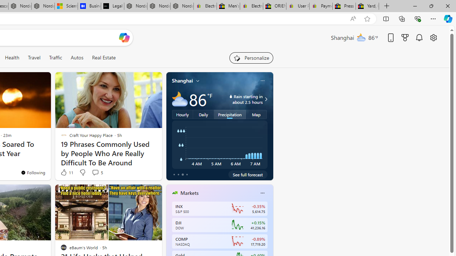 The width and height of the screenshot is (456, 256). Describe the element at coordinates (321, 6) in the screenshot. I see `Payments Terms of Use | eBay.com` at that location.